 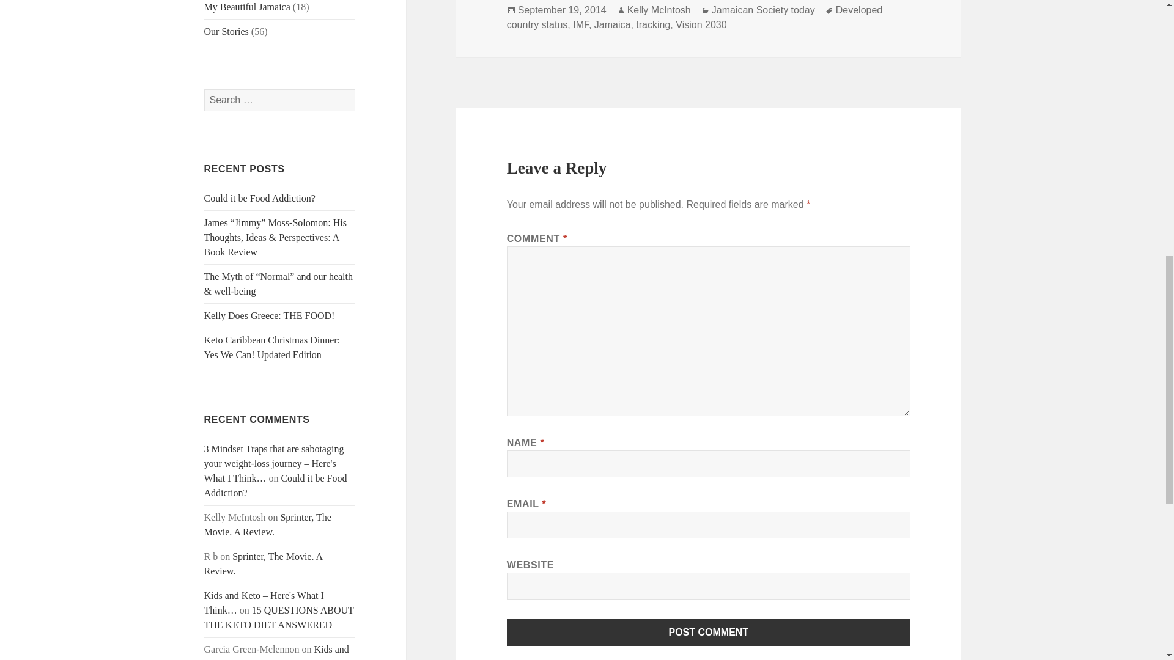 What do you see at coordinates (276, 652) in the screenshot?
I see `Kids and Keto` at bounding box center [276, 652].